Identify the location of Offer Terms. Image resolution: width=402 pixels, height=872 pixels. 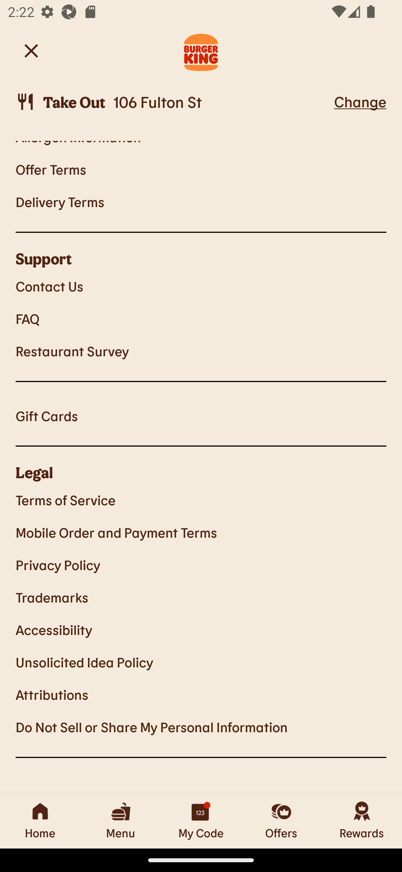
(201, 169).